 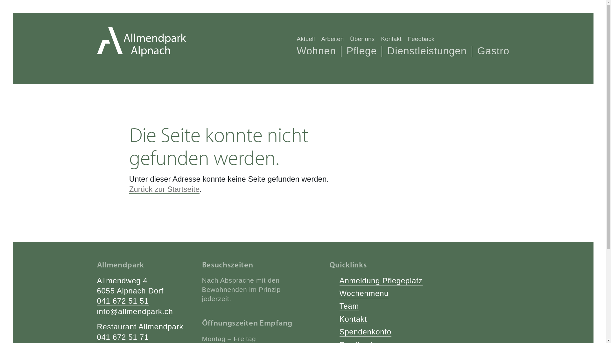 What do you see at coordinates (305, 39) in the screenshot?
I see `Aktuell` at bounding box center [305, 39].